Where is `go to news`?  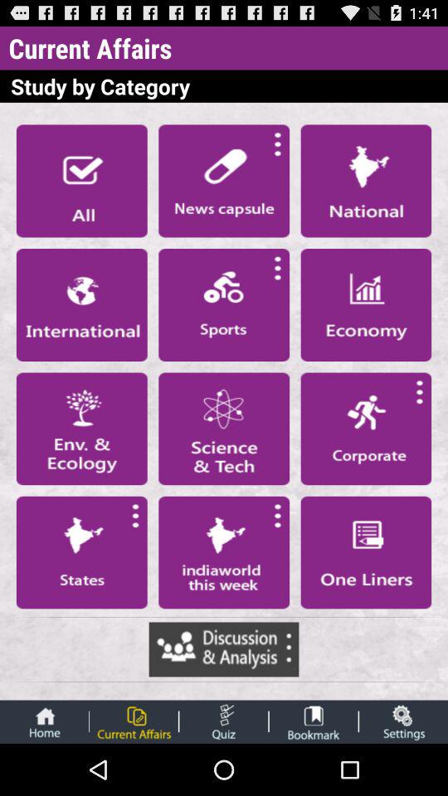
go to news is located at coordinates (224, 181).